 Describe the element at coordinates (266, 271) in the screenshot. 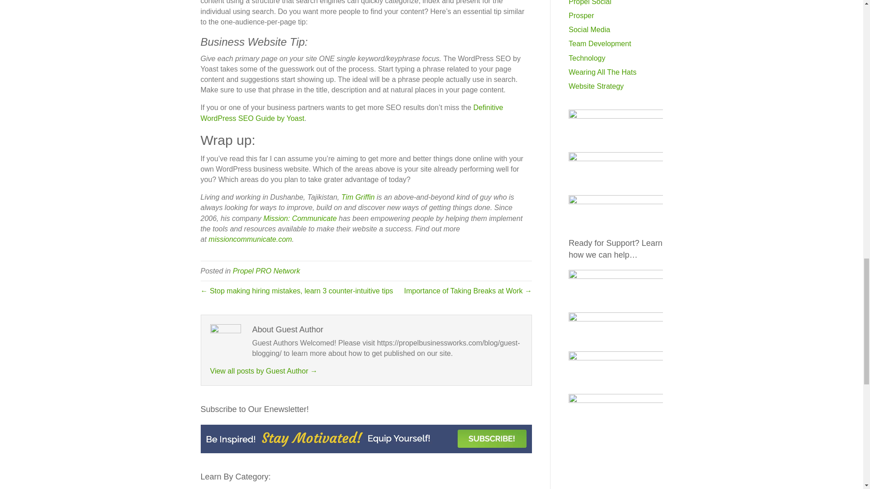

I see `Propel PRO Network` at that location.